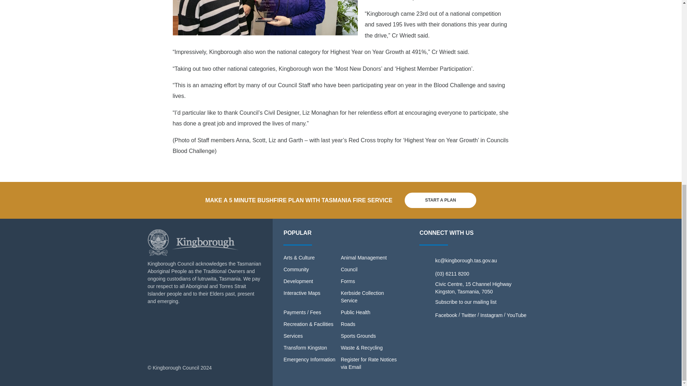 Image resolution: width=687 pixels, height=386 pixels. I want to click on Community, so click(296, 269).